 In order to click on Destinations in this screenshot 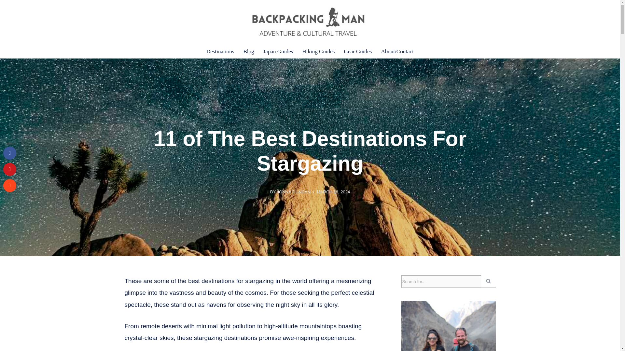, I will do `click(220, 51)`.